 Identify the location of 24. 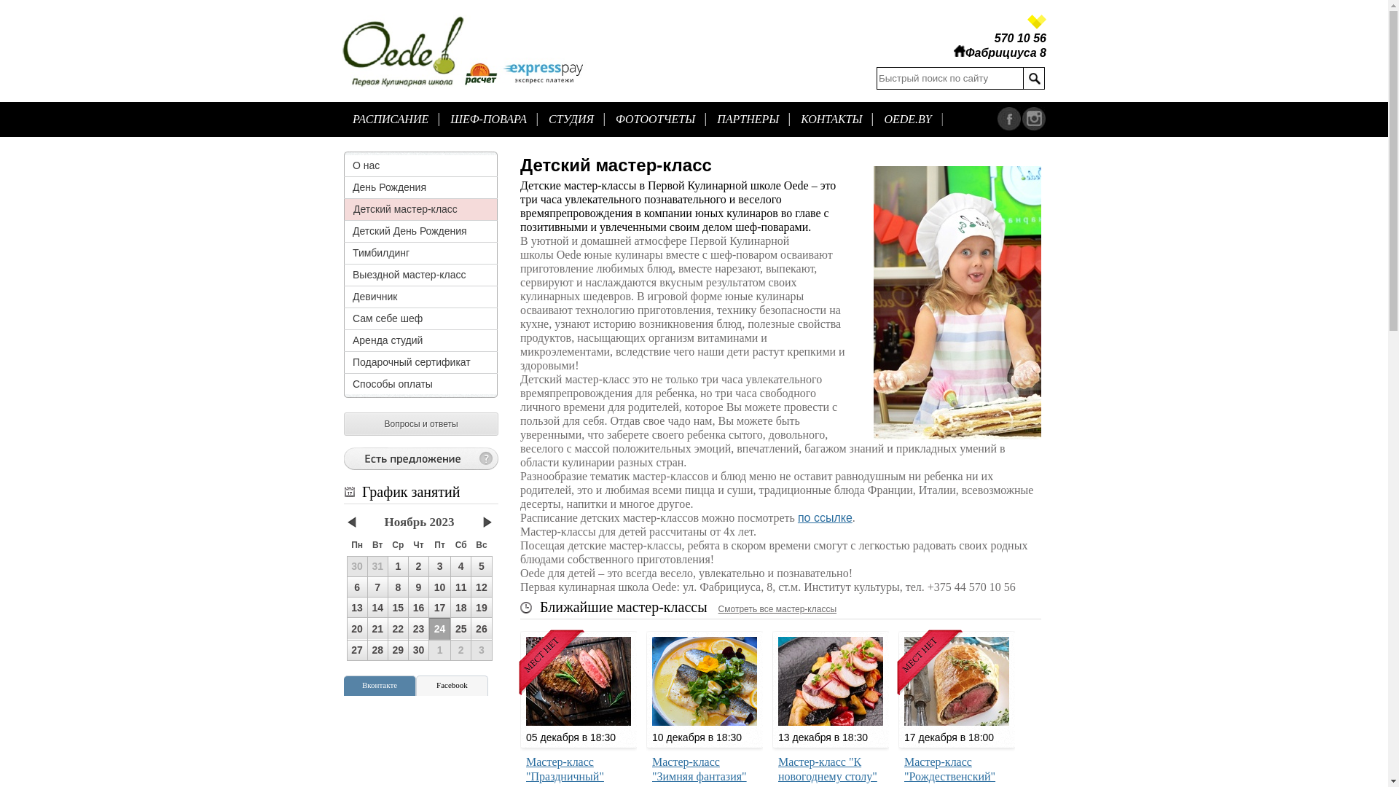
(440, 628).